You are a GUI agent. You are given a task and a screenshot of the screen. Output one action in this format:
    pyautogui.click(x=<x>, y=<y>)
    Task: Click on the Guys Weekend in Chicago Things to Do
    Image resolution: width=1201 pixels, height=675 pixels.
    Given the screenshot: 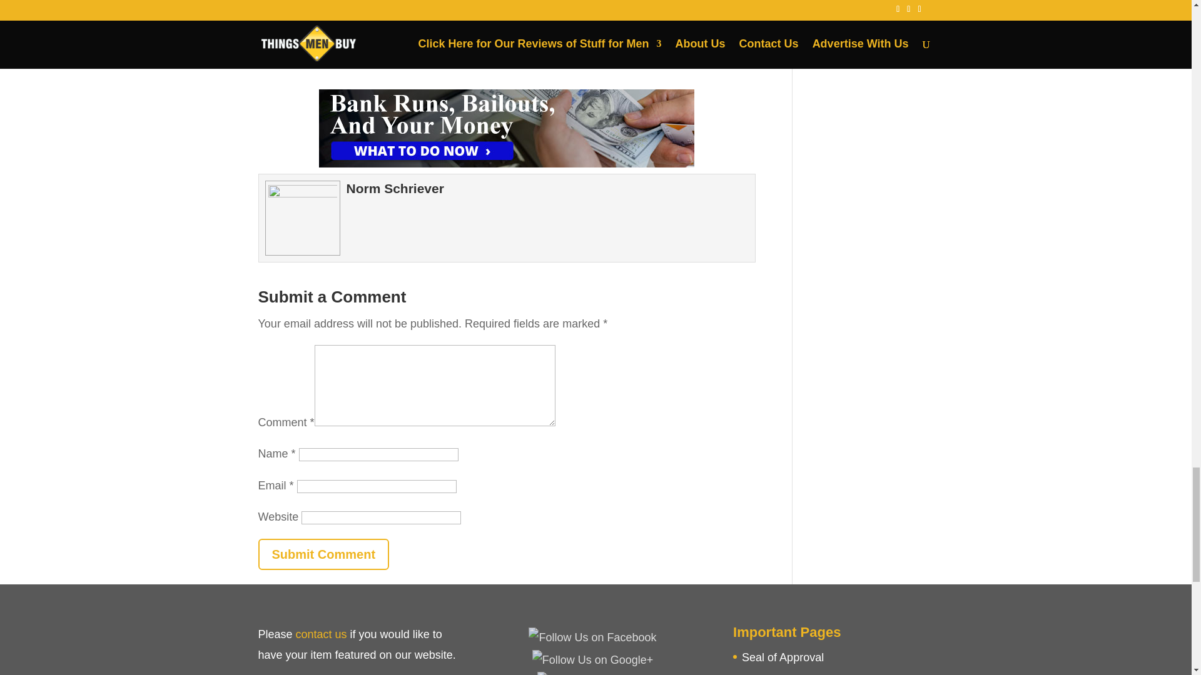 What is the action you would take?
    pyautogui.click(x=369, y=27)
    